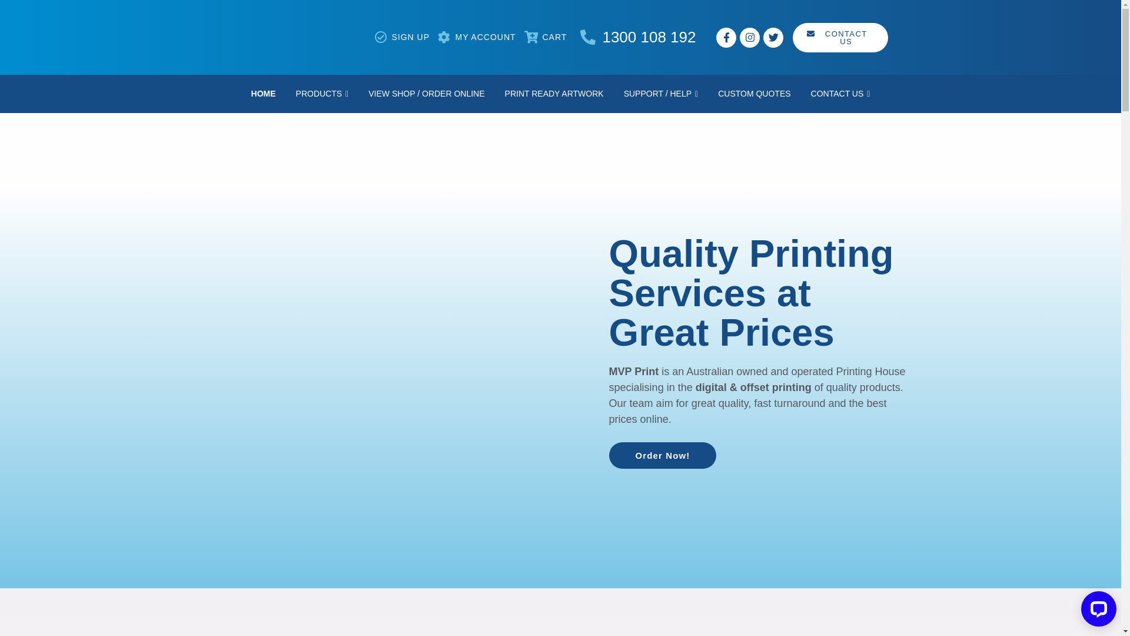 The height and width of the screenshot is (636, 1130). What do you see at coordinates (840, 37) in the screenshot?
I see `CONTACT US` at bounding box center [840, 37].